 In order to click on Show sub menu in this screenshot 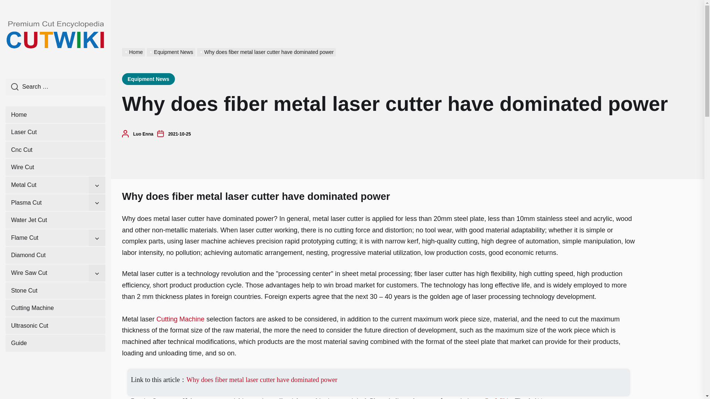, I will do `click(97, 185)`.